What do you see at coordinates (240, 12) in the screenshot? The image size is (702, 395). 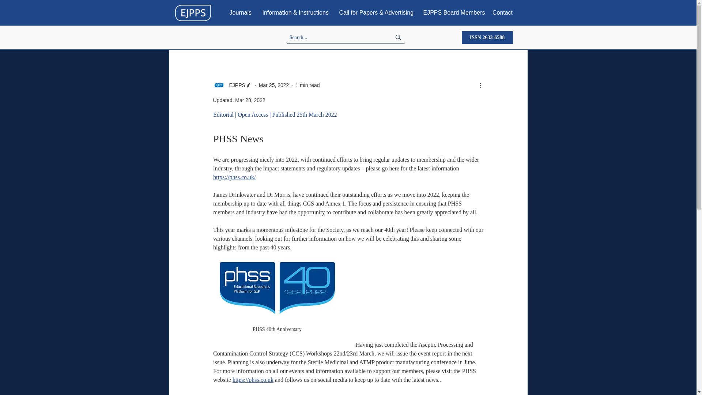 I see `Journals` at bounding box center [240, 12].